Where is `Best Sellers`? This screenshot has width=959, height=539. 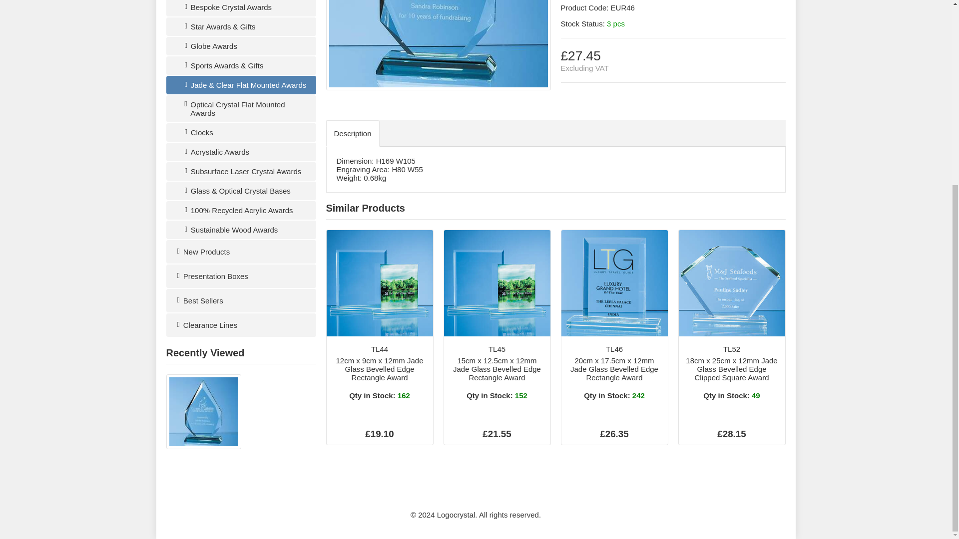 Best Sellers is located at coordinates (241, 300).